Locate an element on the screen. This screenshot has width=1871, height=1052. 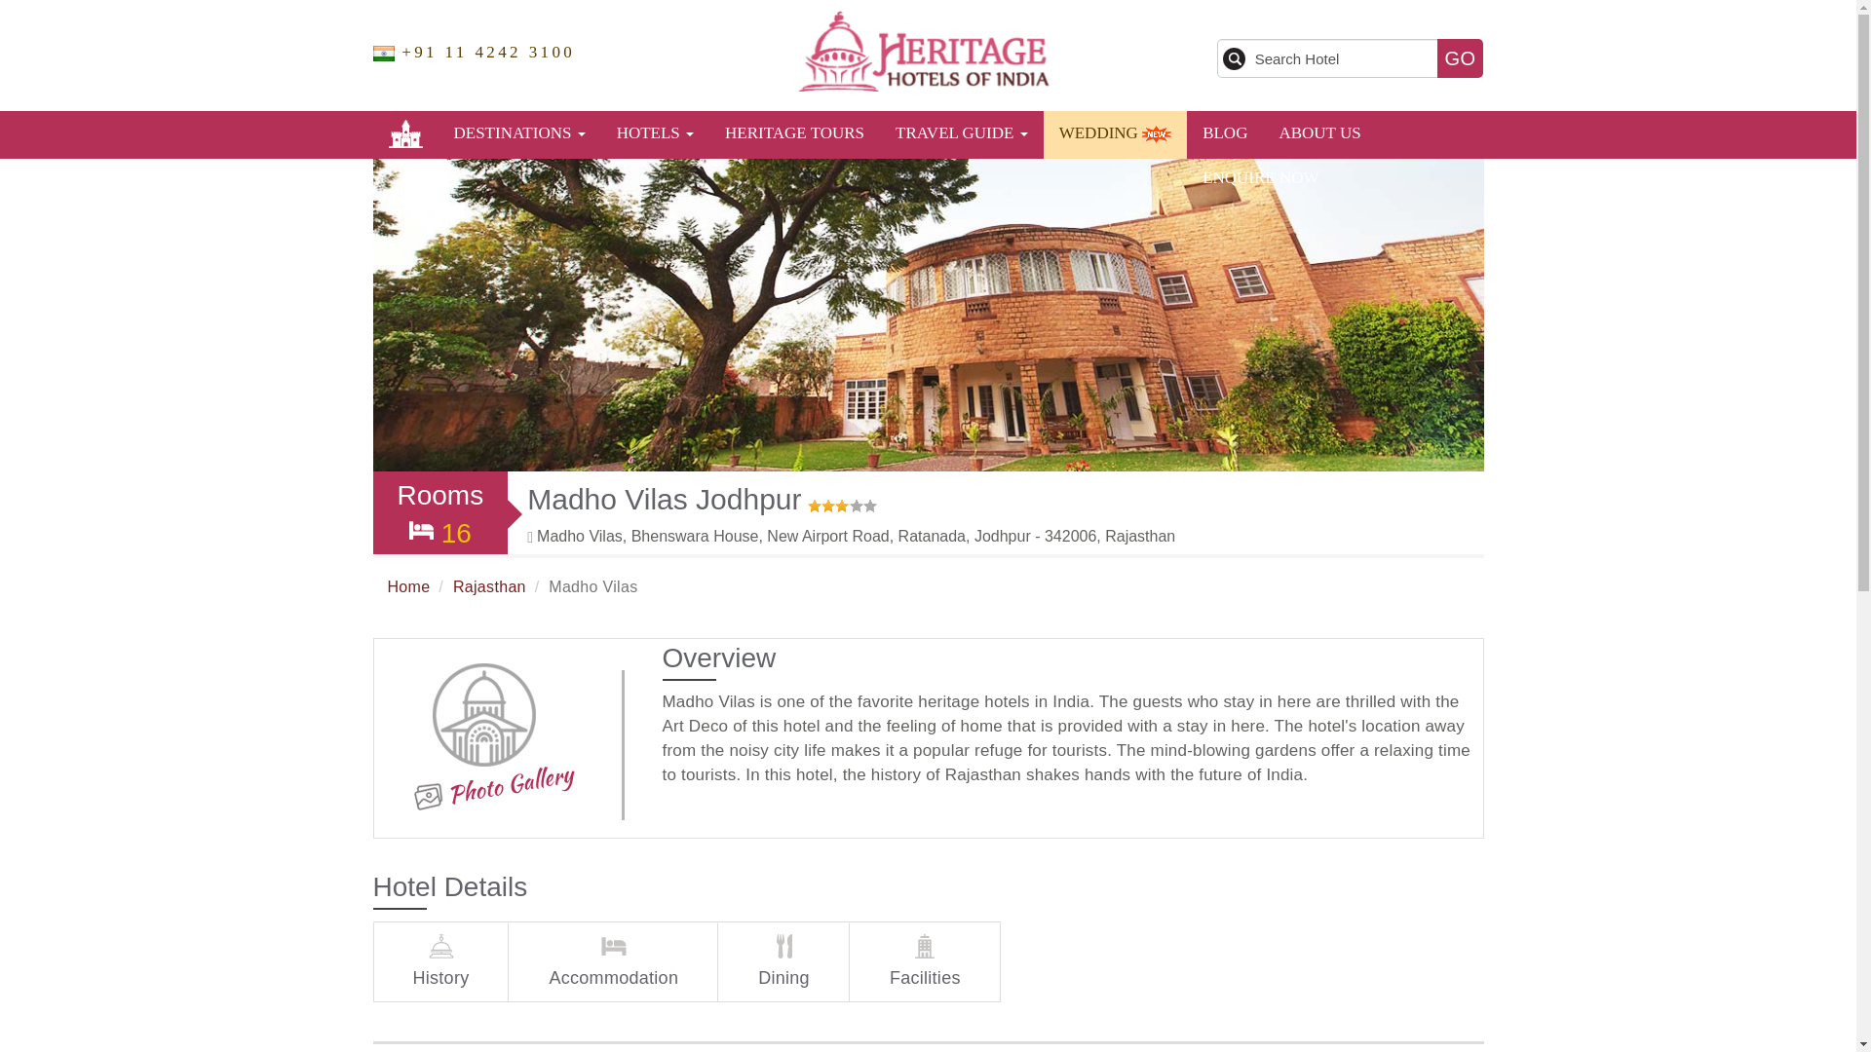
TRAVEL GUIDE is located at coordinates (961, 132).